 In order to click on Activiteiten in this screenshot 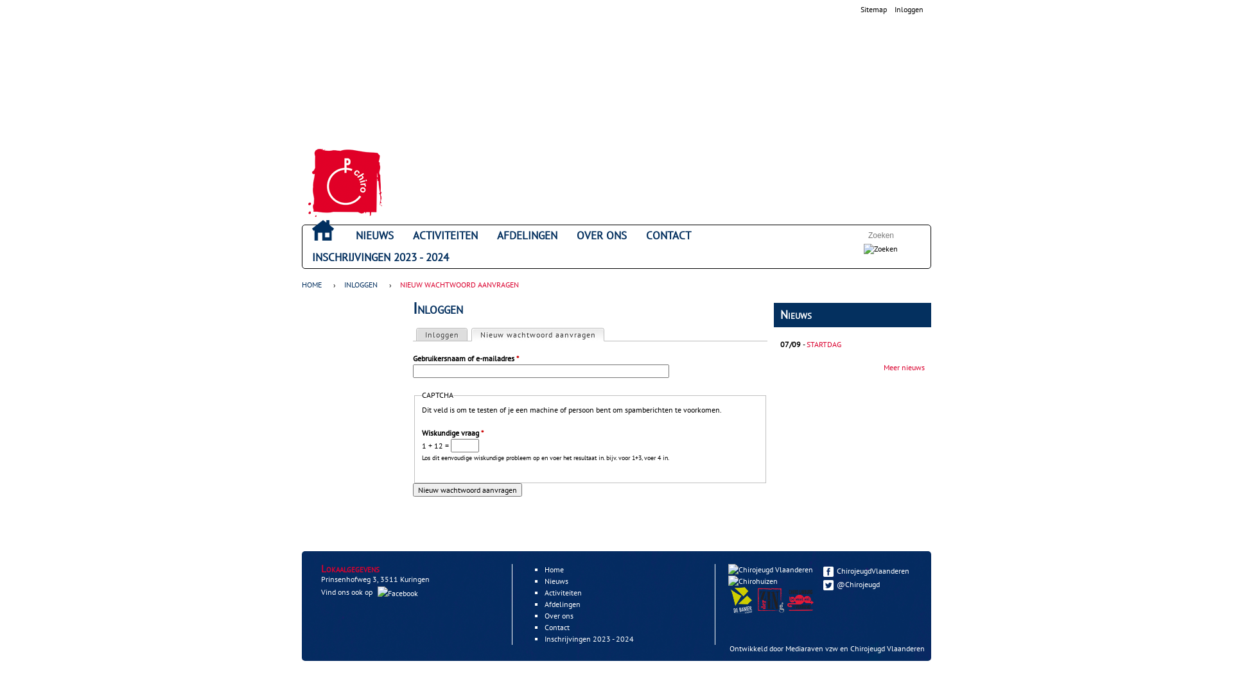, I will do `click(563, 593)`.